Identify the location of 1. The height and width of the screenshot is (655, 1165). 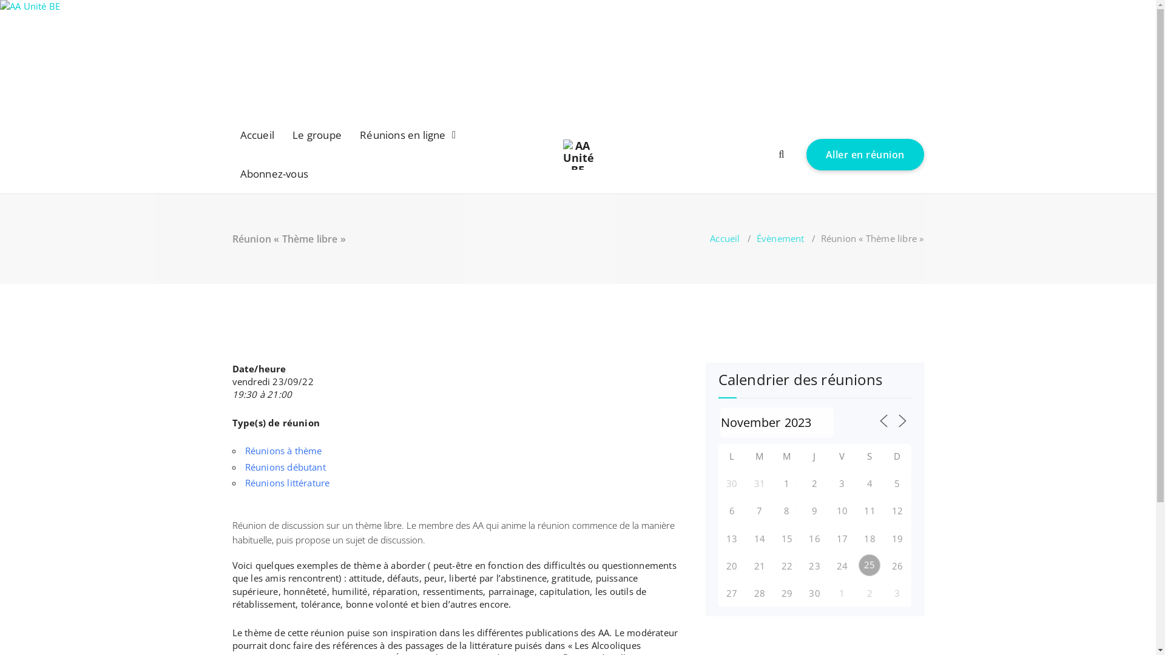
(842, 593).